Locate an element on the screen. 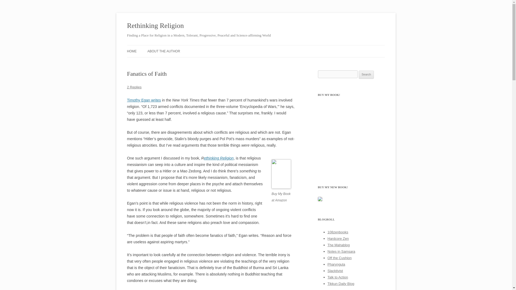 The width and height of the screenshot is (516, 290). Off the Cushion is located at coordinates (339, 258).